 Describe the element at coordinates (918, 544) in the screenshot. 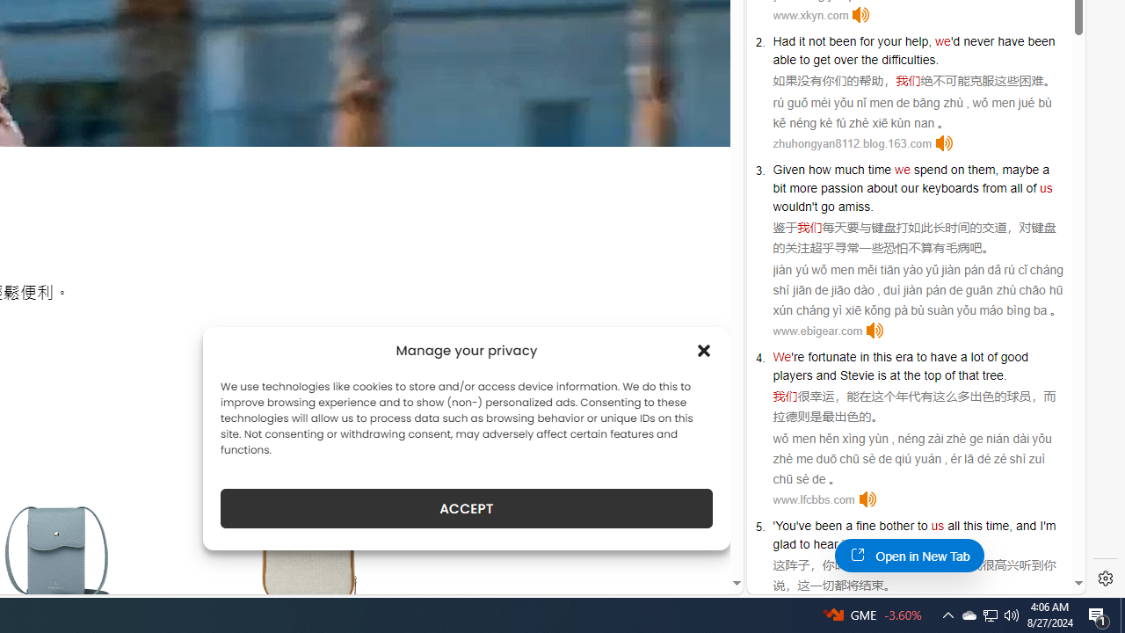

I see `stop` at that location.